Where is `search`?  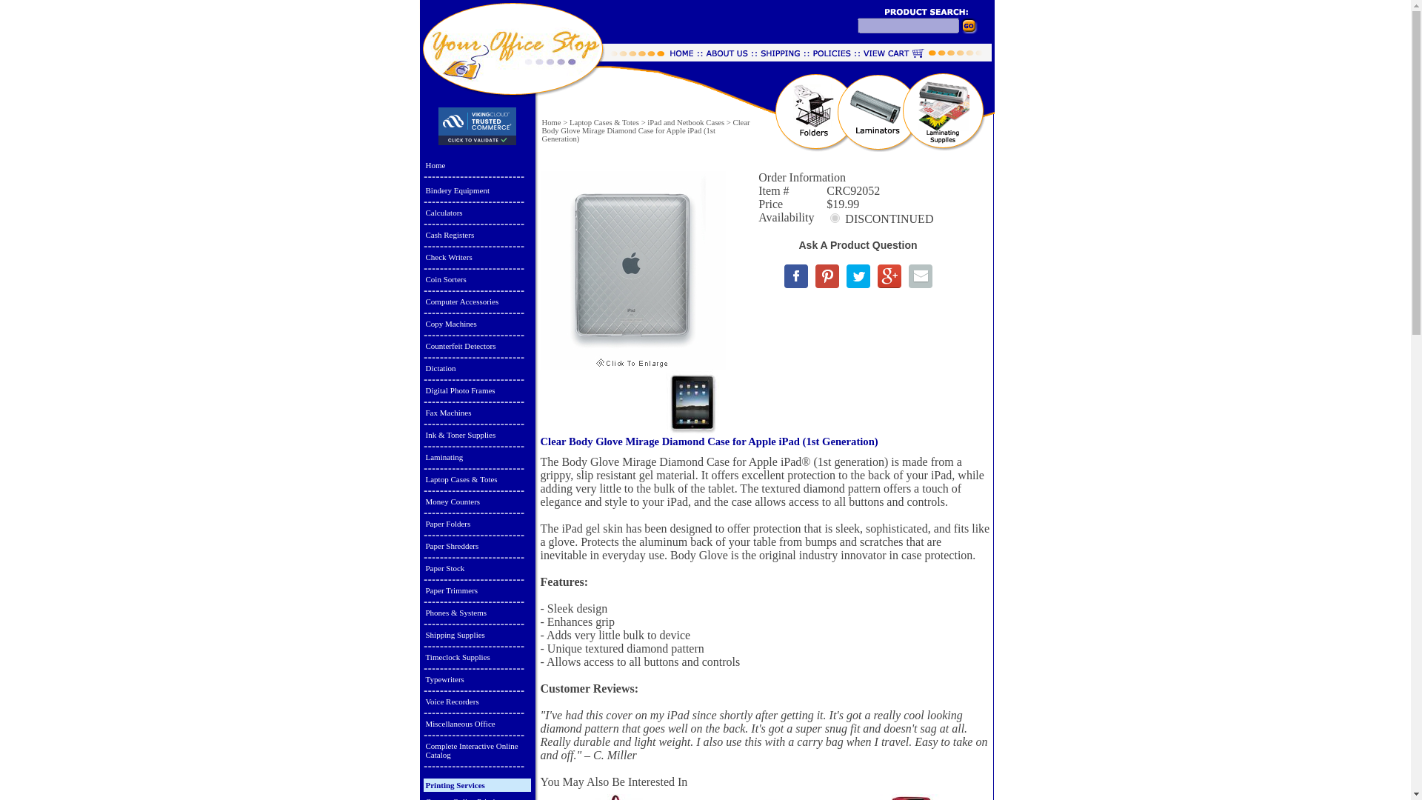
search is located at coordinates (977, 30).